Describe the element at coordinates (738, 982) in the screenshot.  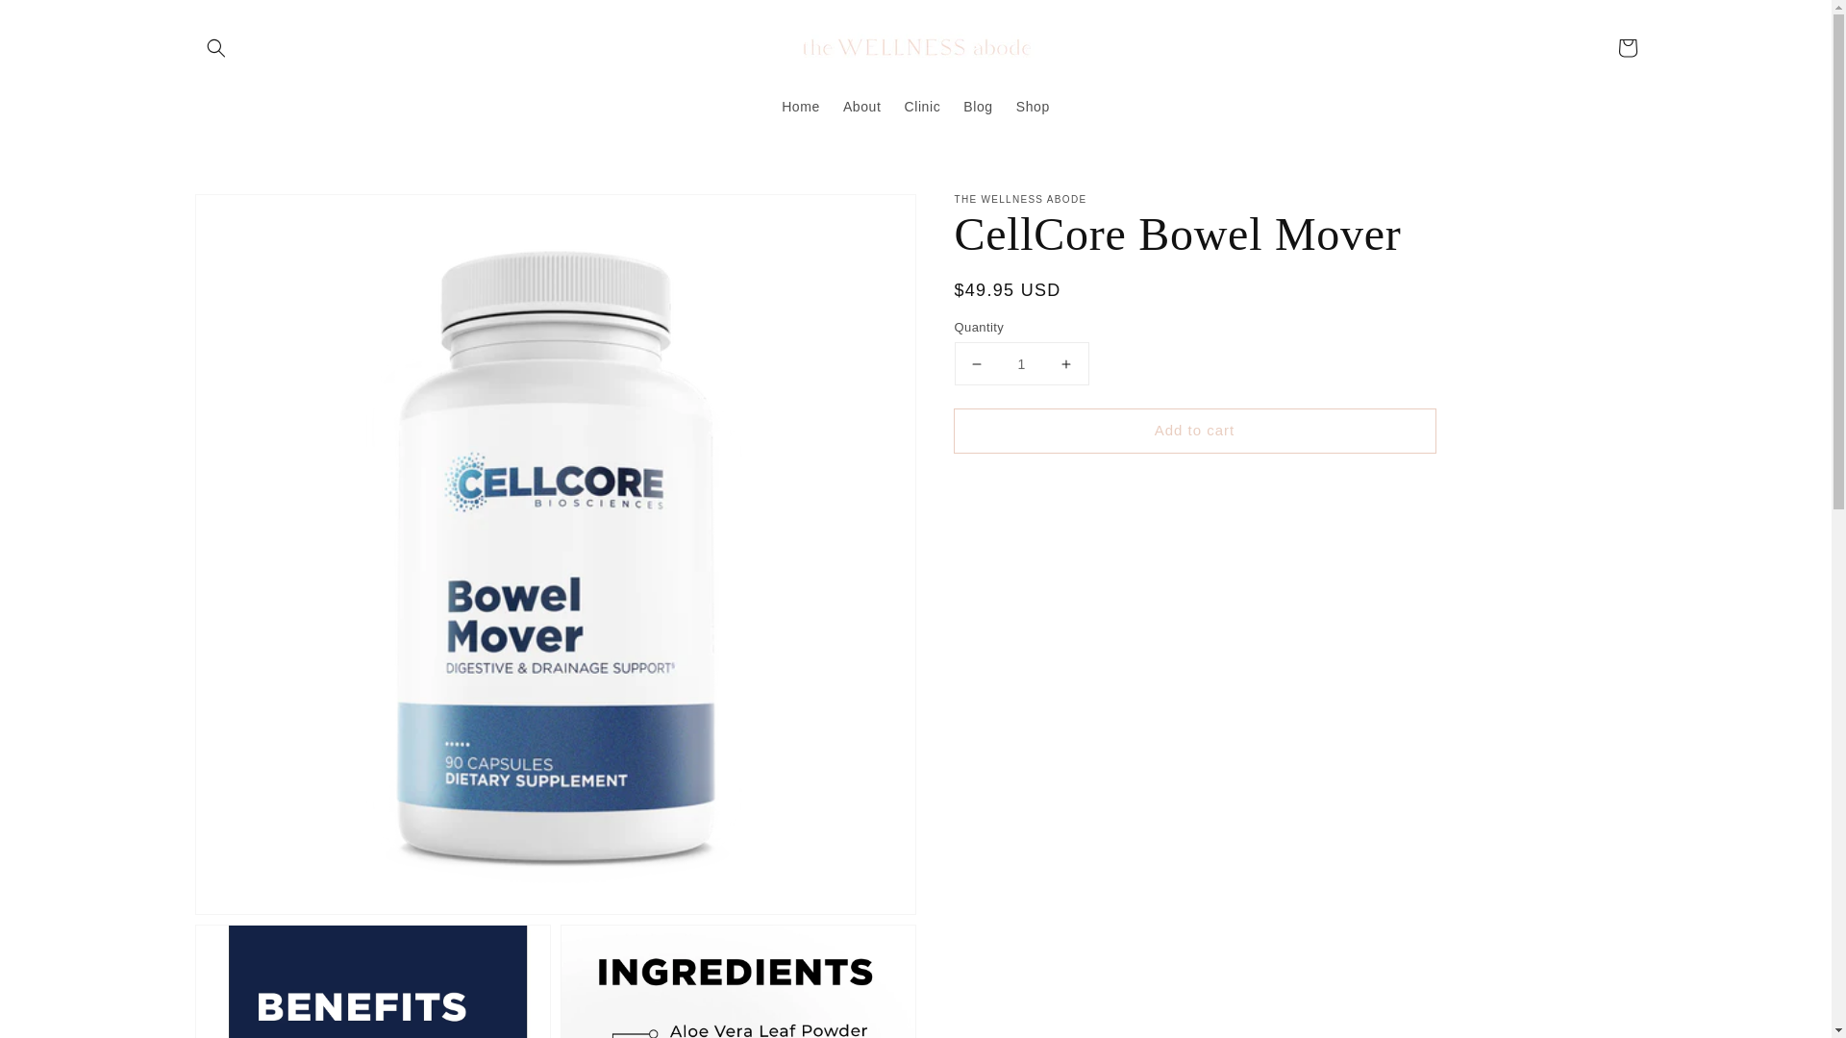
I see `Open media 3 in gallery view` at that location.